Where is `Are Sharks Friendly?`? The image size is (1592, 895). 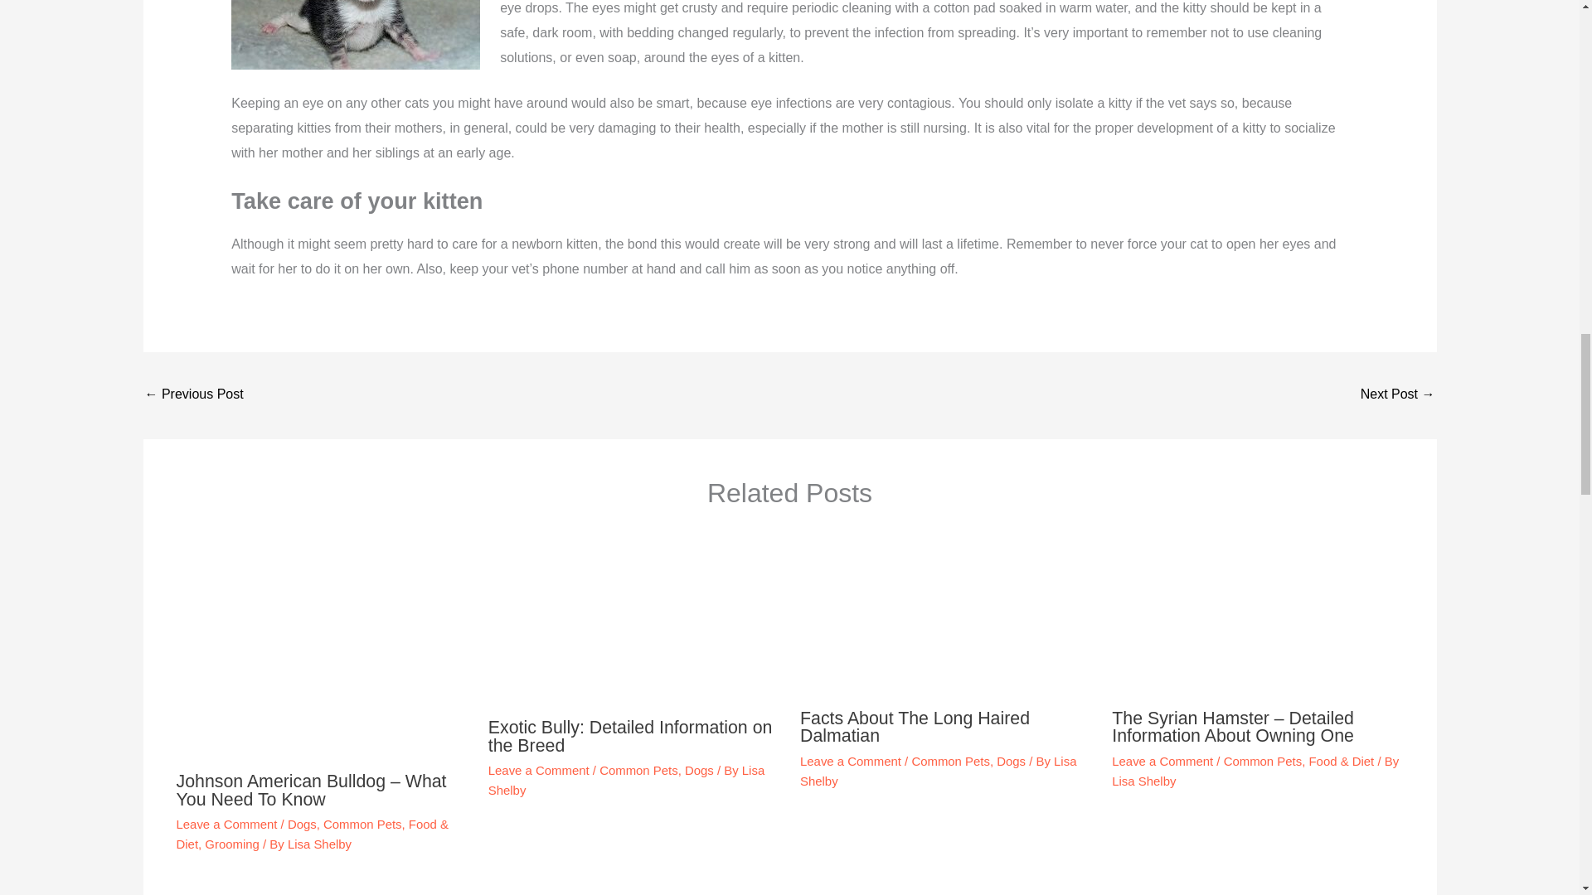
Are Sharks Friendly? is located at coordinates (194, 395).